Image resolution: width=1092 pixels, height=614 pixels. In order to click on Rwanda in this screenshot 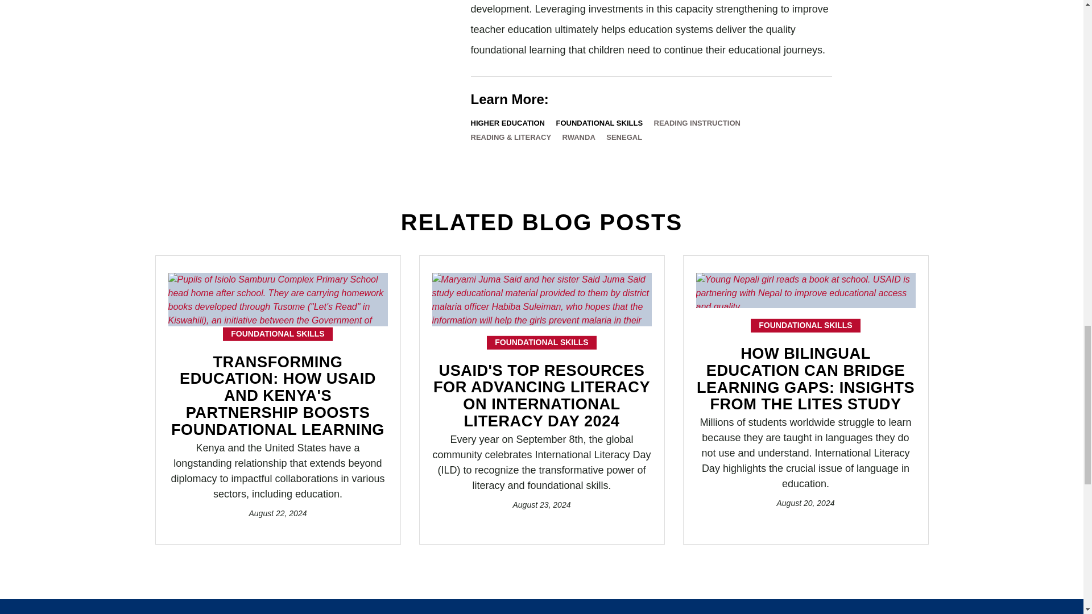, I will do `click(578, 138)`.